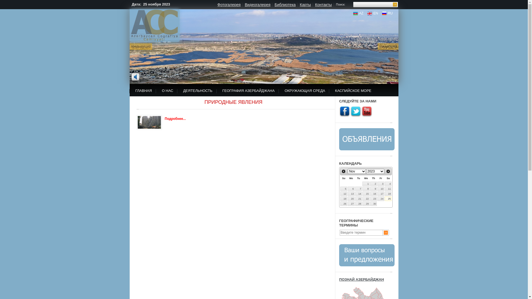 Image resolution: width=532 pixels, height=299 pixels. Describe the element at coordinates (358, 13) in the screenshot. I see `AZ` at that location.